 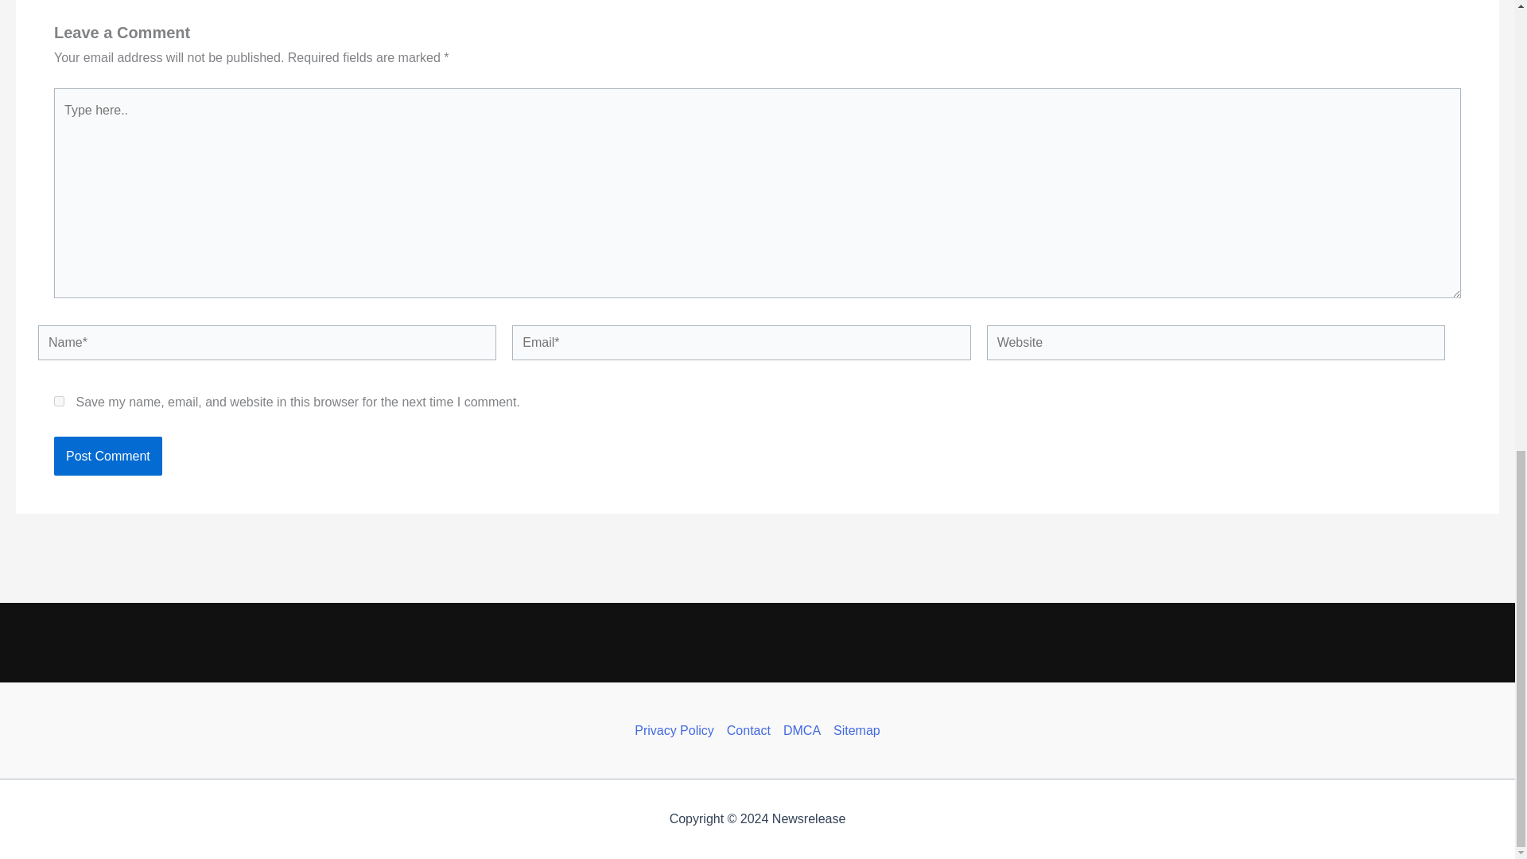 What do you see at coordinates (749, 730) in the screenshot?
I see `Contact` at bounding box center [749, 730].